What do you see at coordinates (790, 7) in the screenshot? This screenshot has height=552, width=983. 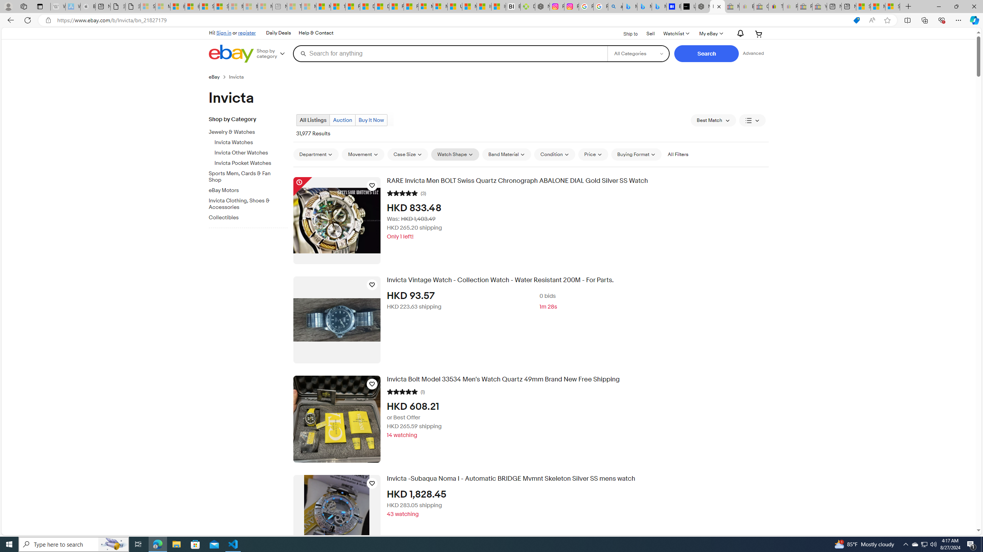 I see `Payments Terms of Use | eBay.com - Sleeping` at bounding box center [790, 7].